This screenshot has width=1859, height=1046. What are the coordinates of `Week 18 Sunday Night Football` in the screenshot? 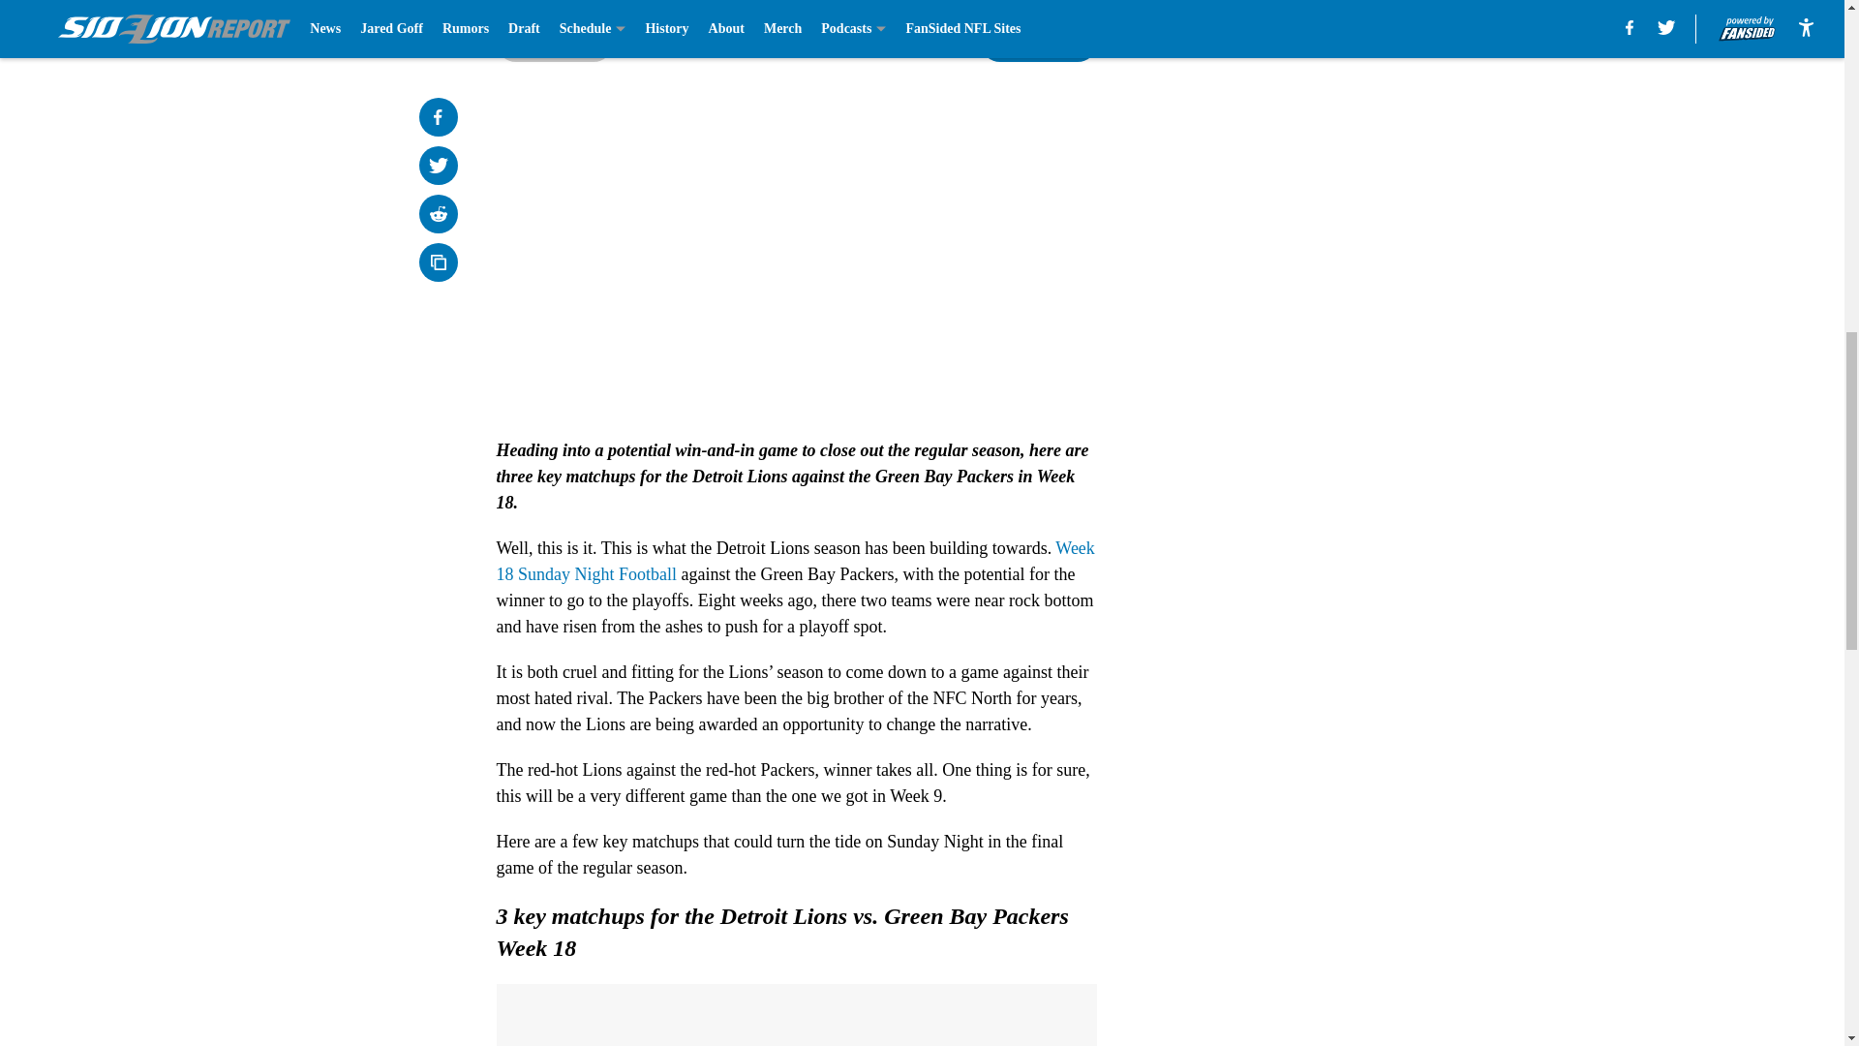 It's located at (795, 561).